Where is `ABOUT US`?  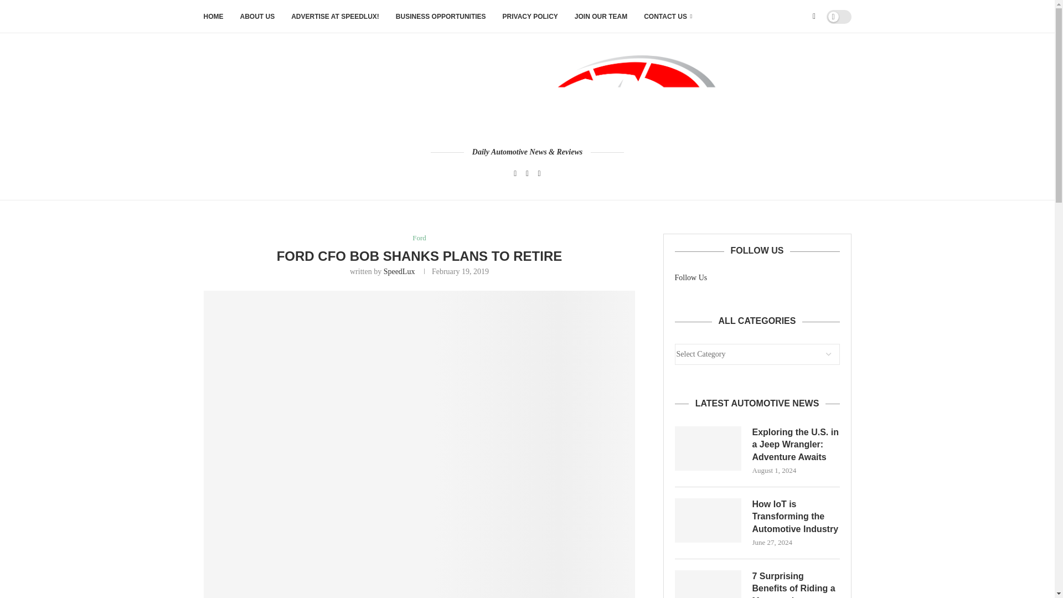
ABOUT US is located at coordinates (257, 17).